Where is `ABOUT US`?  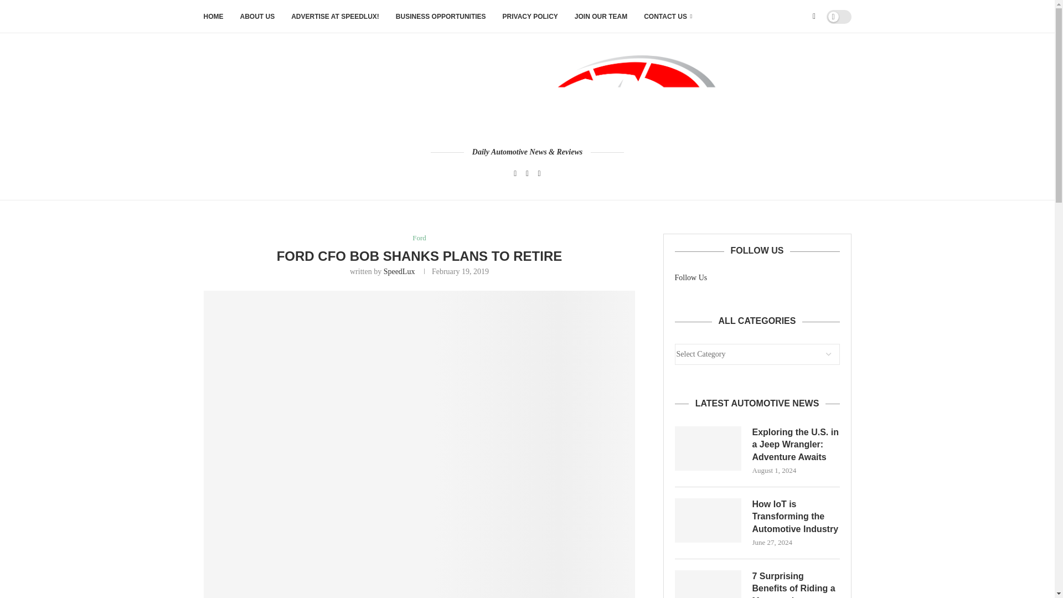
ABOUT US is located at coordinates (257, 17).